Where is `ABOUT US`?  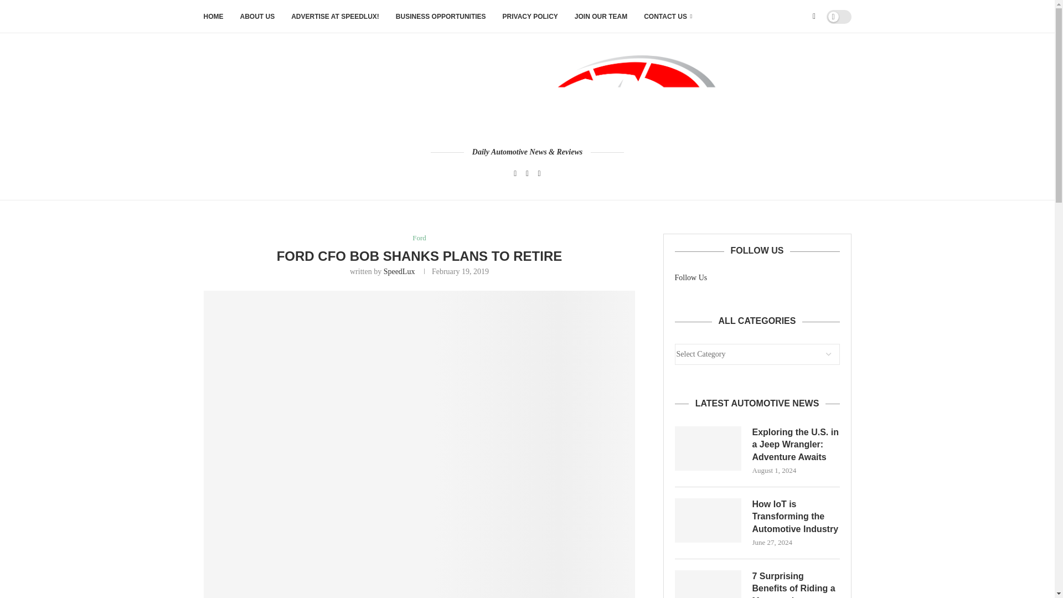
ABOUT US is located at coordinates (257, 17).